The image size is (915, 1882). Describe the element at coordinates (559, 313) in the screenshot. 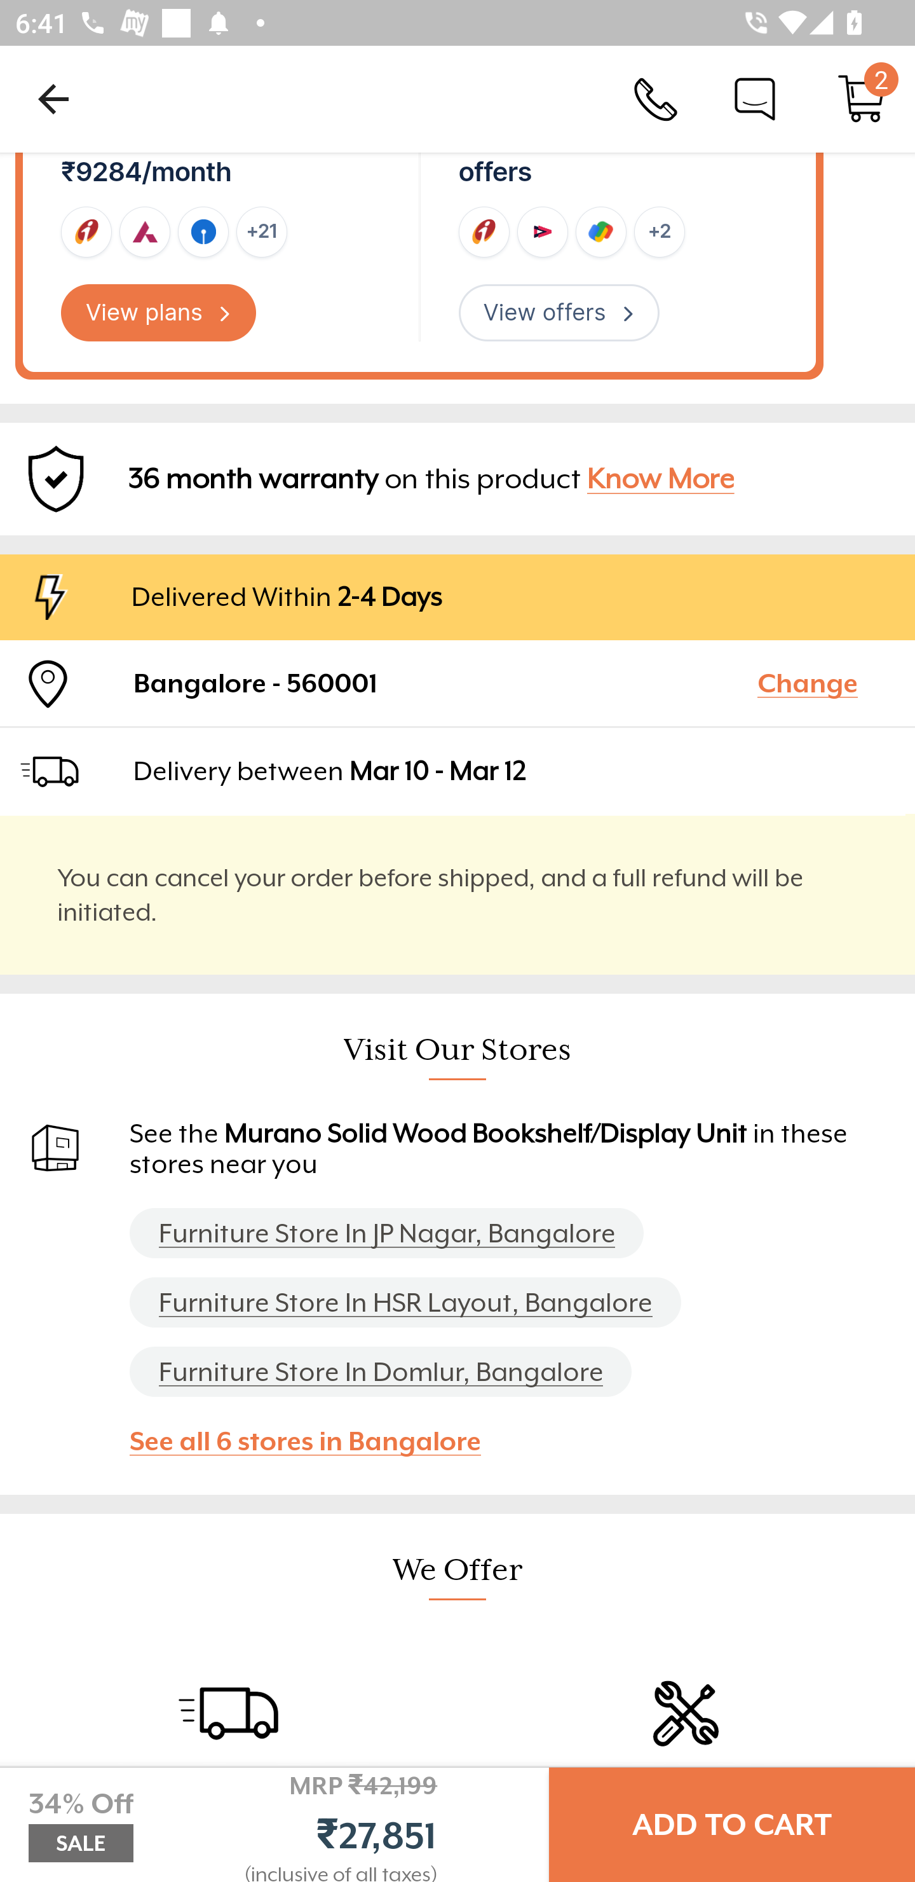

I see `View offers` at that location.